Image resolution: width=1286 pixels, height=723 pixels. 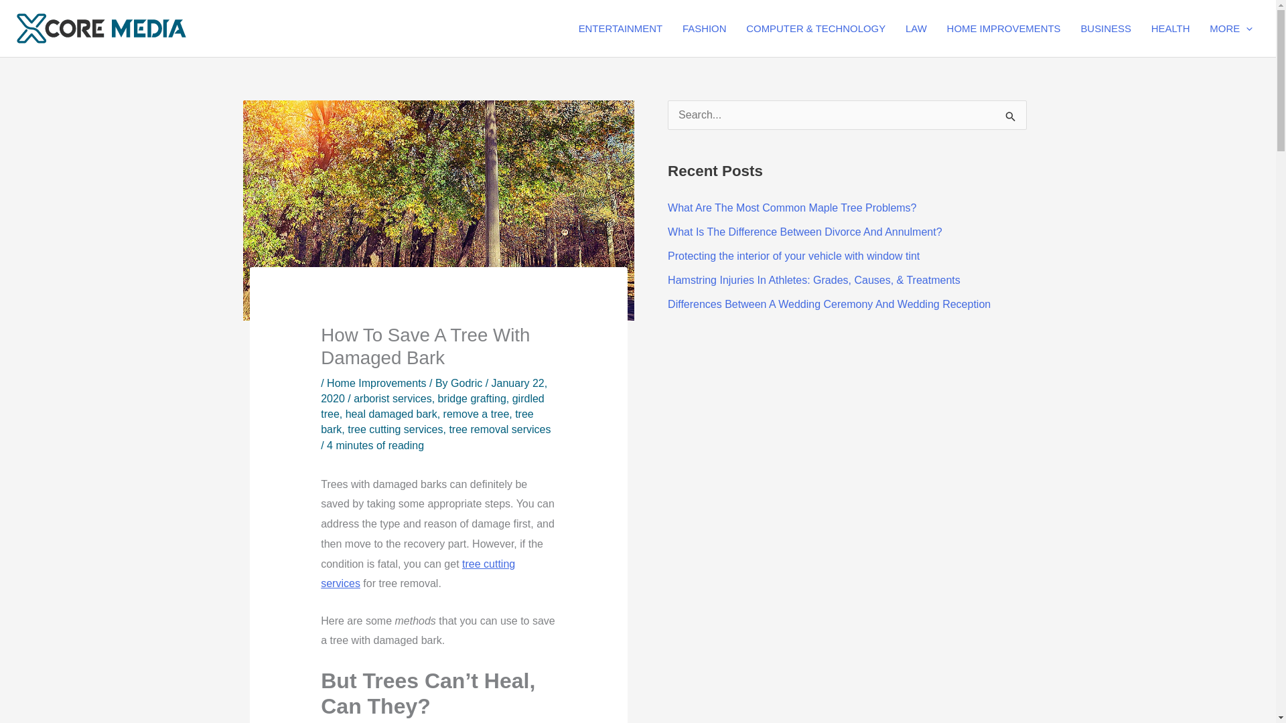 What do you see at coordinates (468, 383) in the screenshot?
I see `View all posts by Godric` at bounding box center [468, 383].